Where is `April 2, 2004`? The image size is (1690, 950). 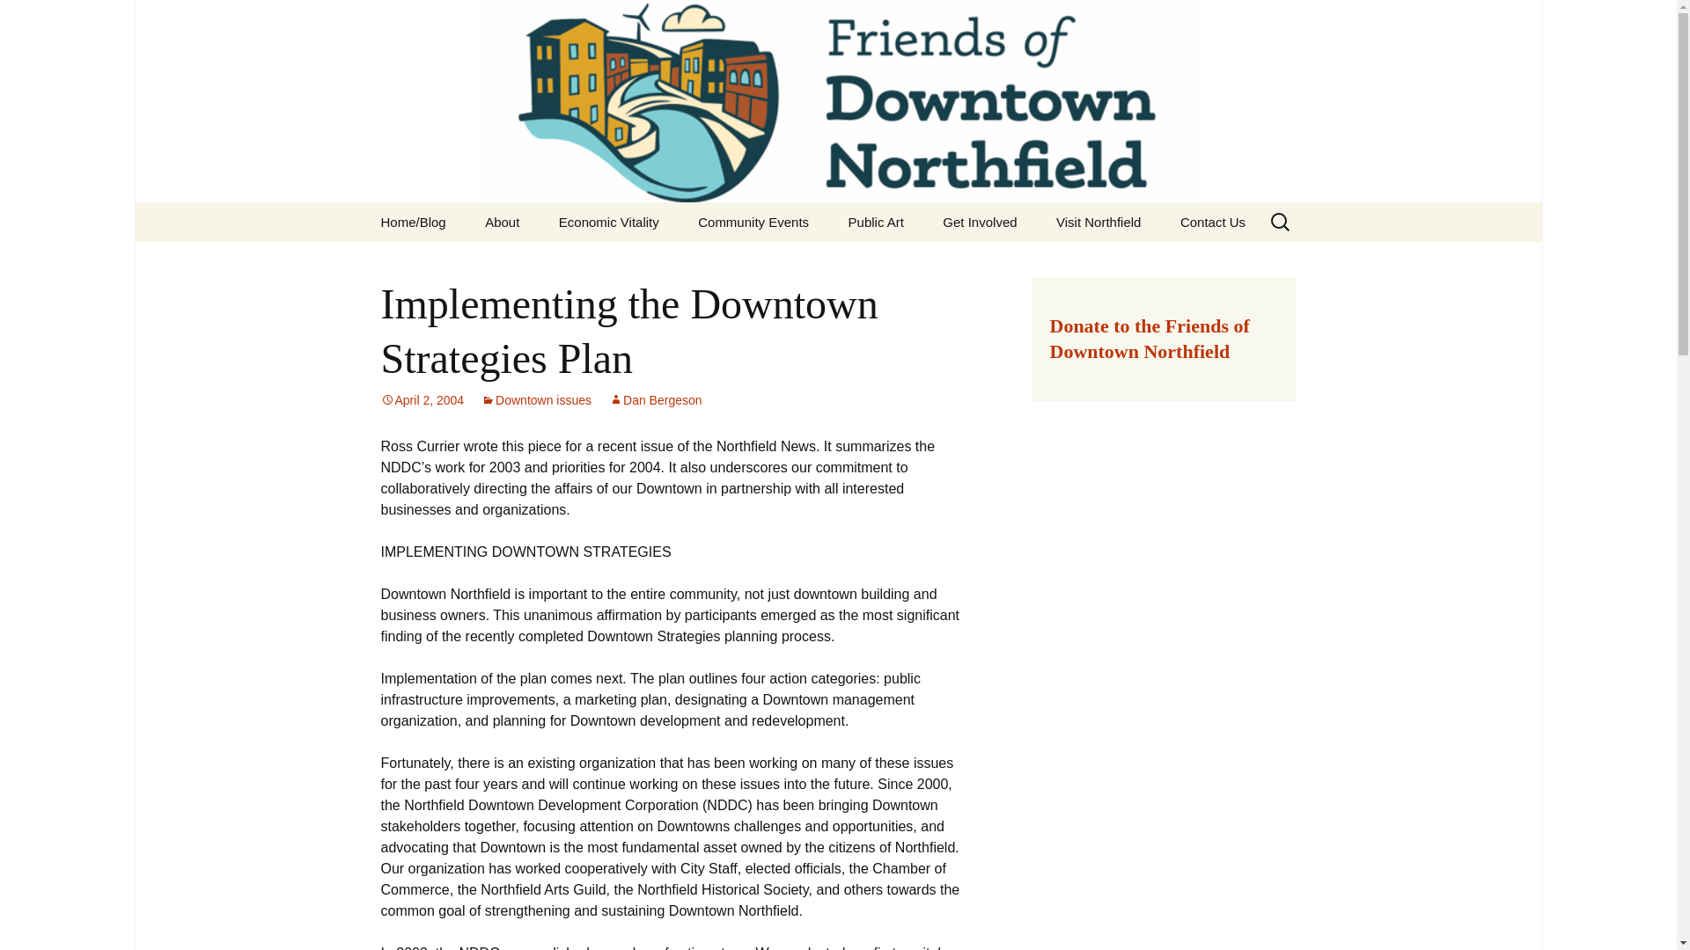 April 2, 2004 is located at coordinates (422, 400).